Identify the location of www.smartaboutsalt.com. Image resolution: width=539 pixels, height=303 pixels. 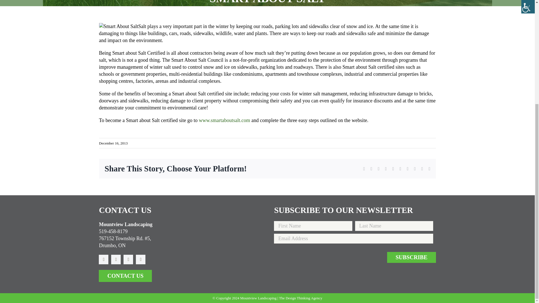
(224, 120).